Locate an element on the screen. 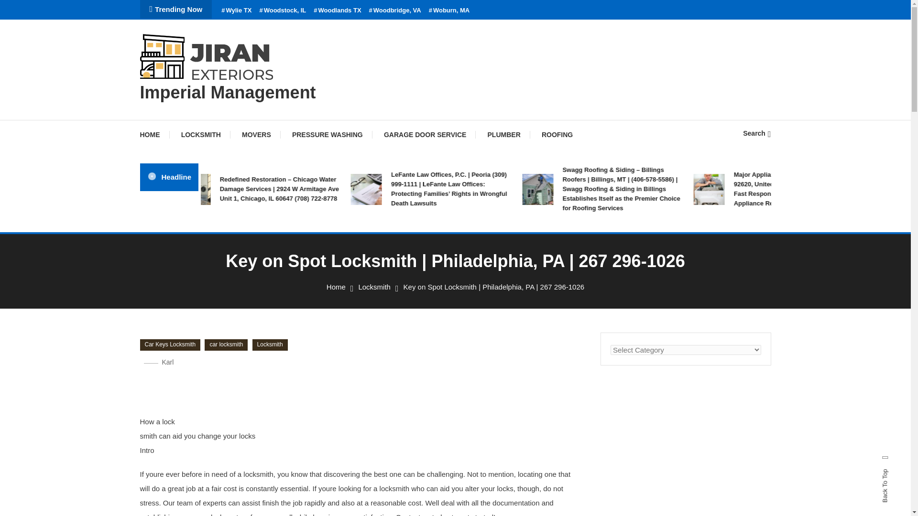 The height and width of the screenshot is (516, 918). MOVERS is located at coordinates (256, 135).